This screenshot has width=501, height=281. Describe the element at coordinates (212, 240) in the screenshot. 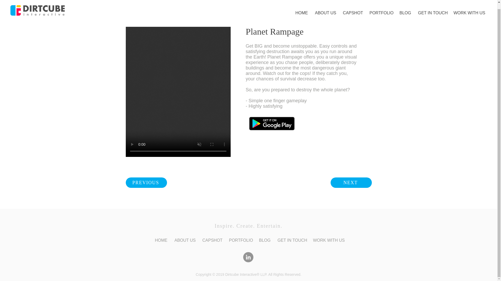

I see `CAPSHOT` at that location.